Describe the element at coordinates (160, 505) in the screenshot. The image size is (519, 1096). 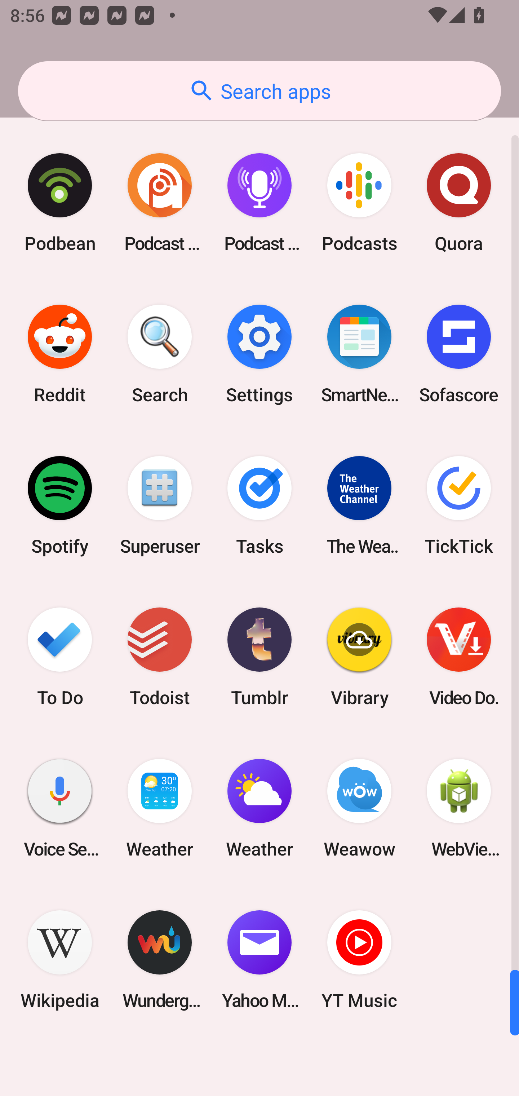
I see `Superuser` at that location.